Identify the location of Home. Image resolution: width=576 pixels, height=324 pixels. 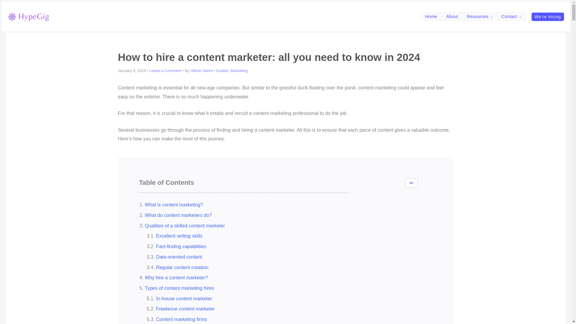
(431, 16).